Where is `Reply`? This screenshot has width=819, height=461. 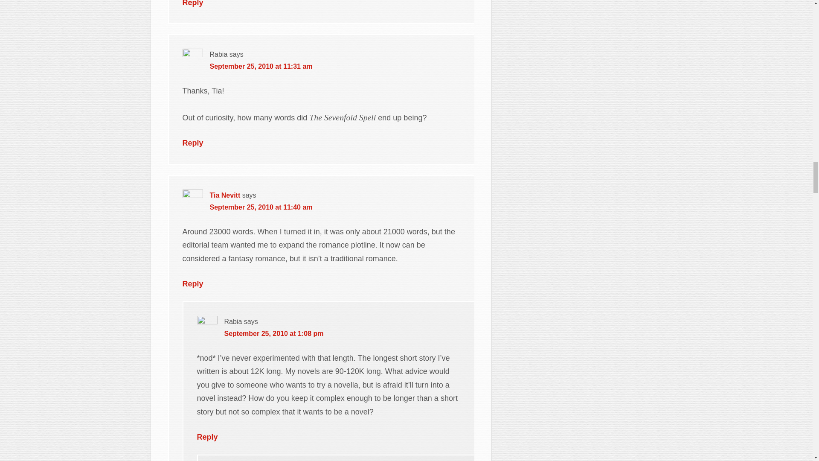 Reply is located at coordinates (193, 283).